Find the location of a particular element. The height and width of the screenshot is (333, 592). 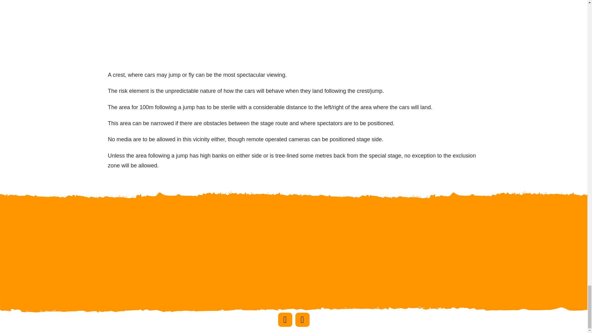

ModernColor is located at coordinates (538, 231).